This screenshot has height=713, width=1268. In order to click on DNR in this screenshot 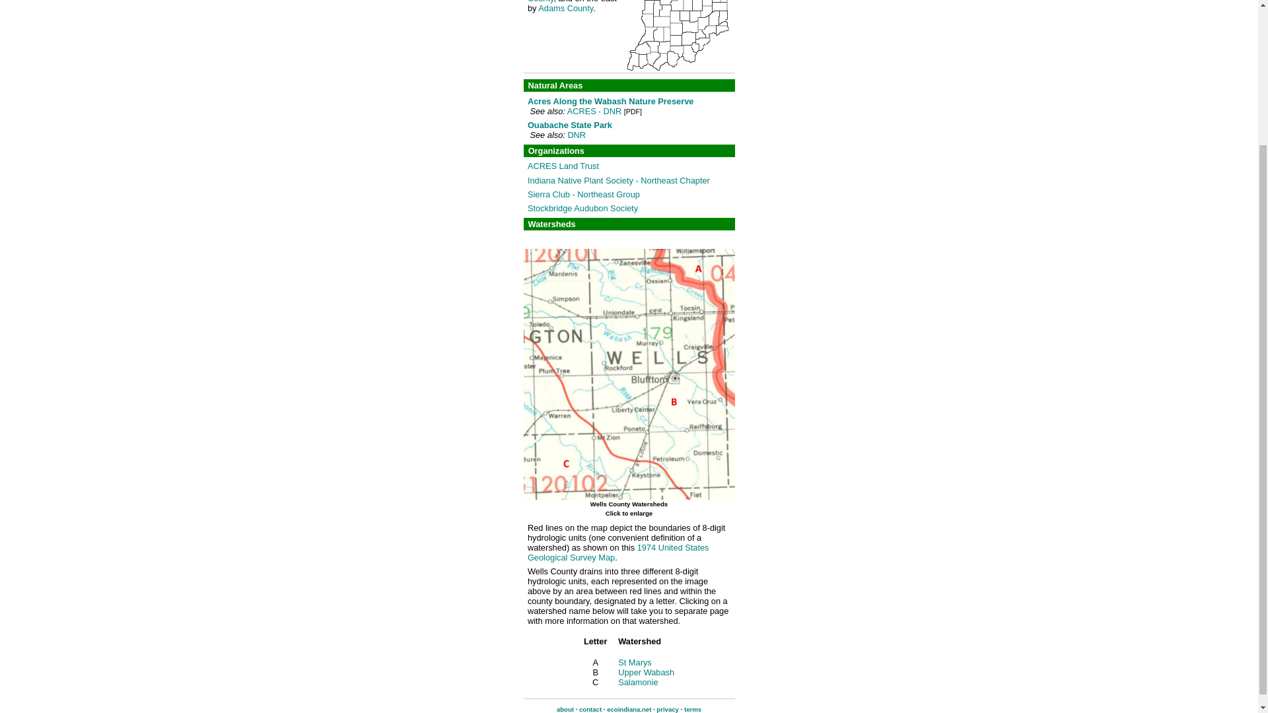, I will do `click(576, 135)`.